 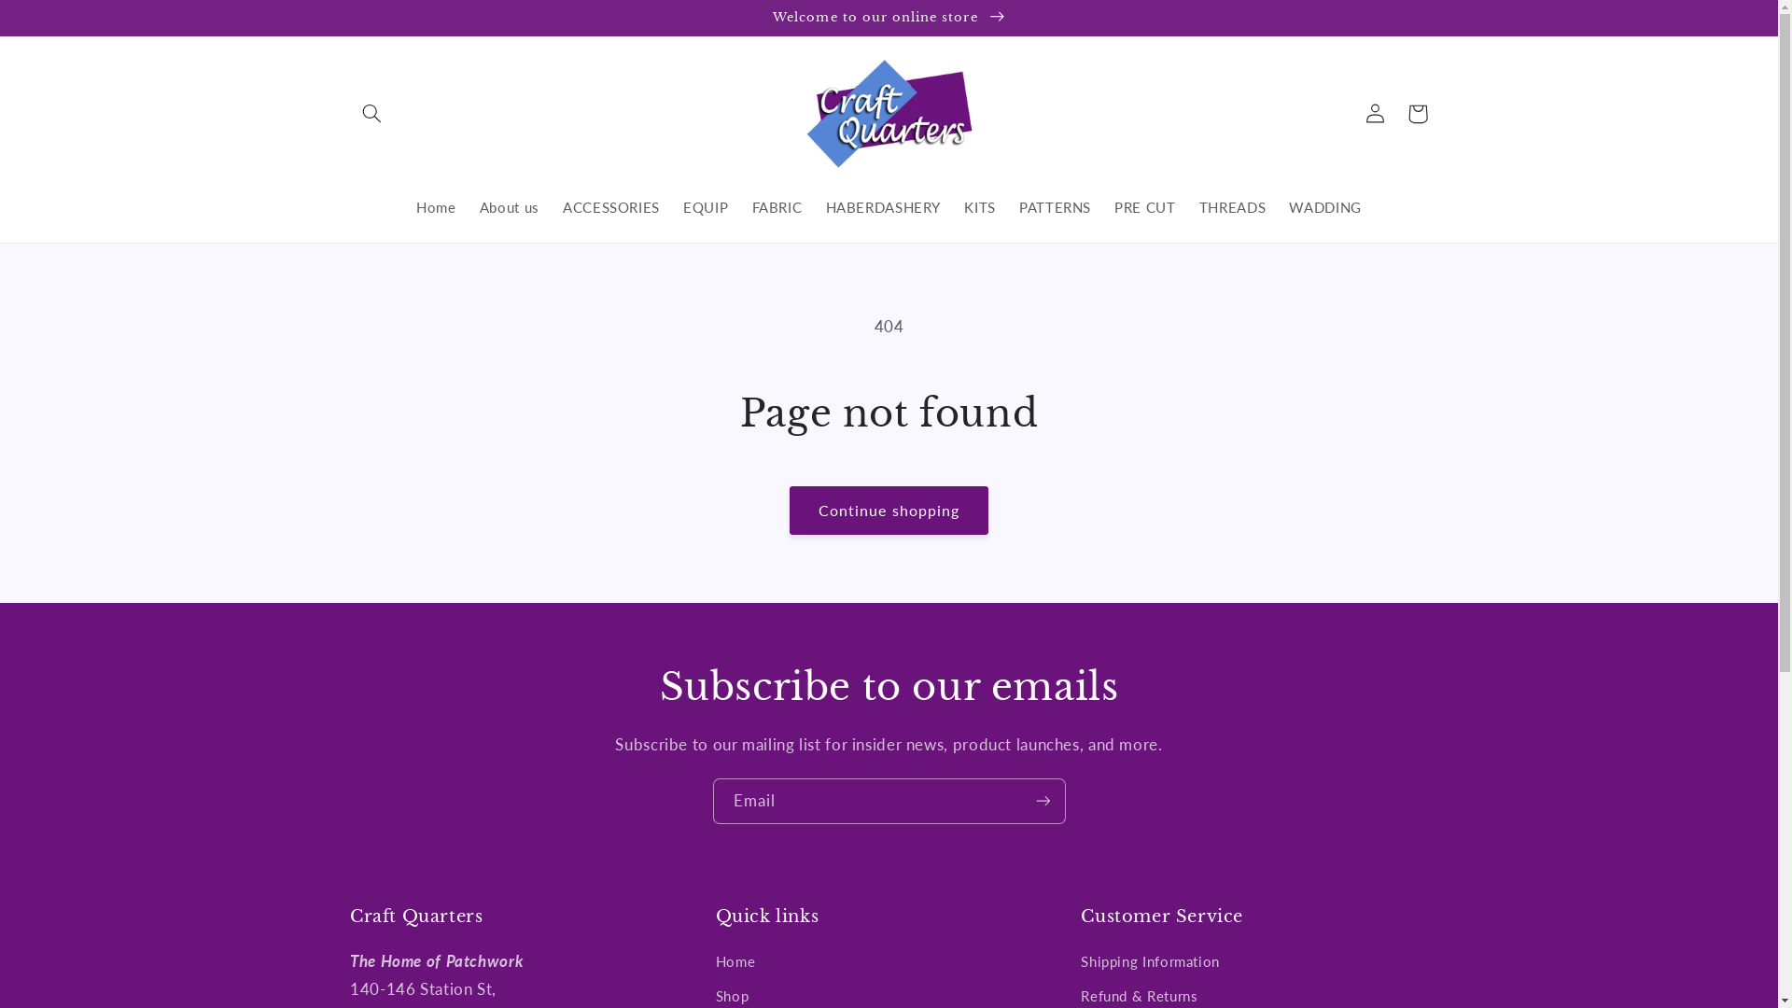 I want to click on FABRIC, so click(x=777, y=207).